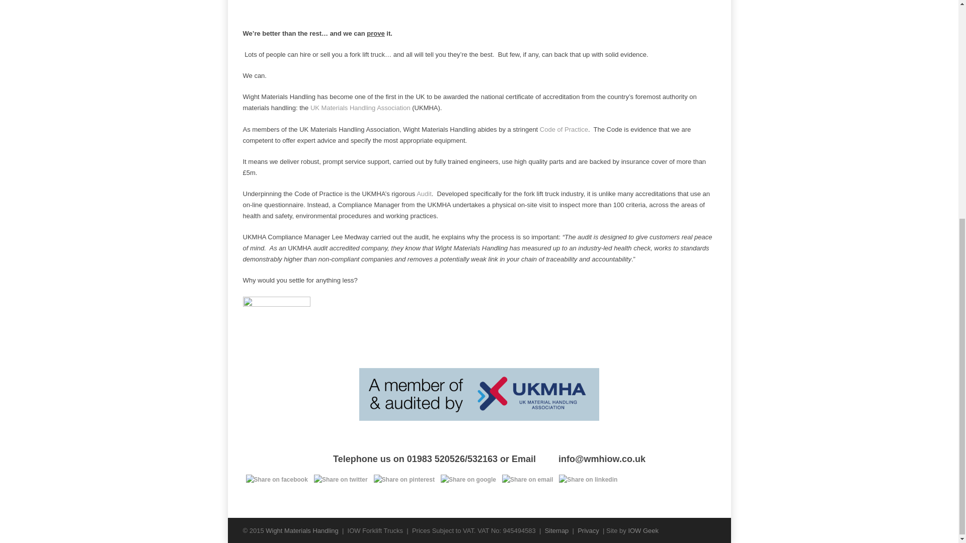  What do you see at coordinates (341, 480) in the screenshot?
I see `twitter` at bounding box center [341, 480].